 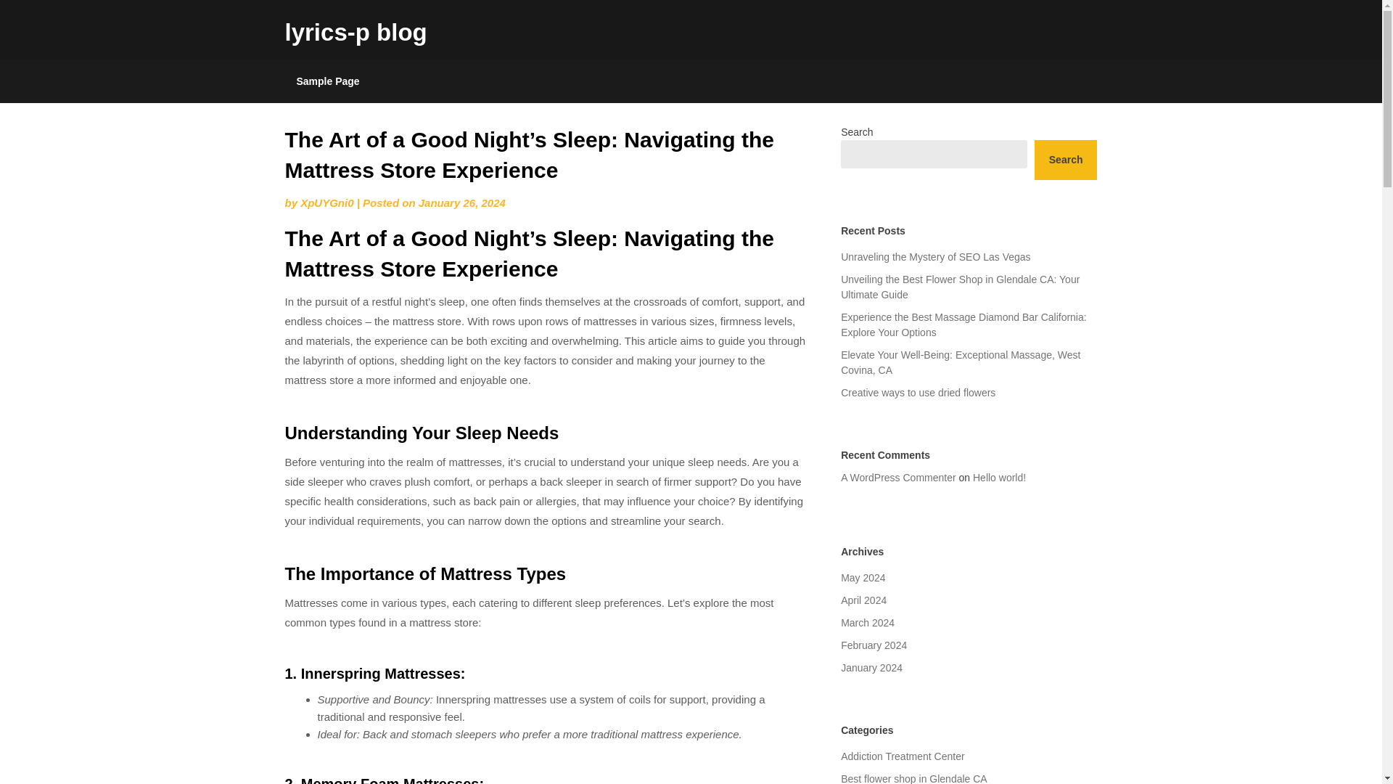 I want to click on May 2024, so click(x=863, y=578).